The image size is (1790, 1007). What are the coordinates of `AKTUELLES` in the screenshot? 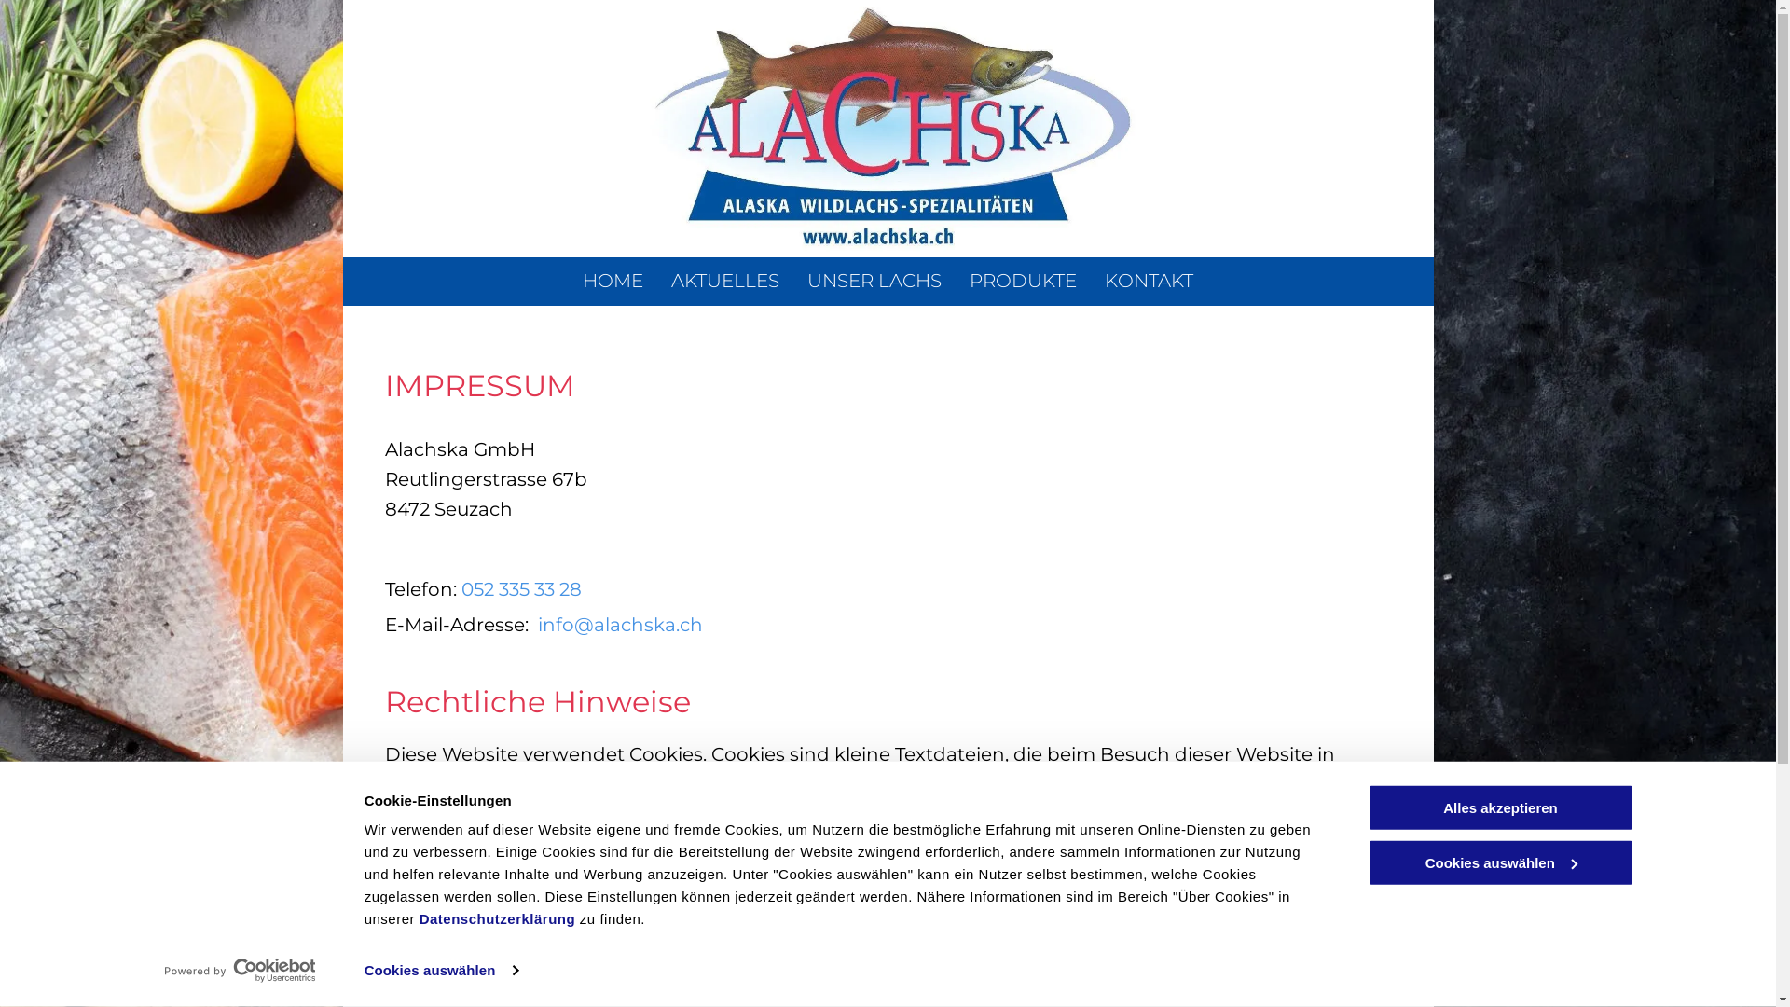 It's located at (725, 281).